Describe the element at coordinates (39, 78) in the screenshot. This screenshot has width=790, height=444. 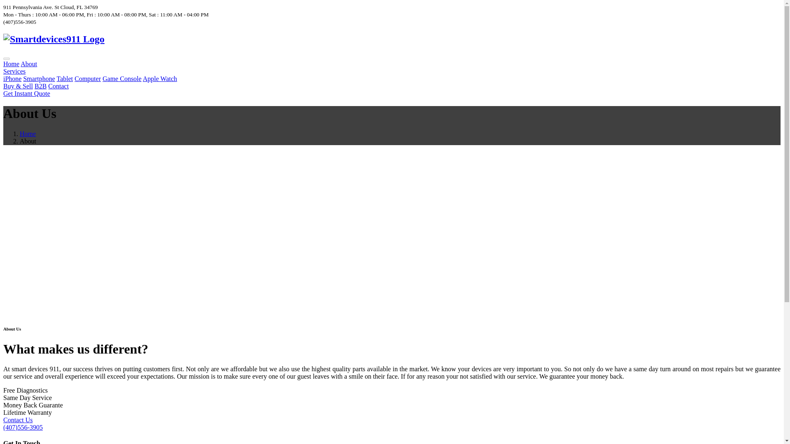
I see `Smartphone` at that location.